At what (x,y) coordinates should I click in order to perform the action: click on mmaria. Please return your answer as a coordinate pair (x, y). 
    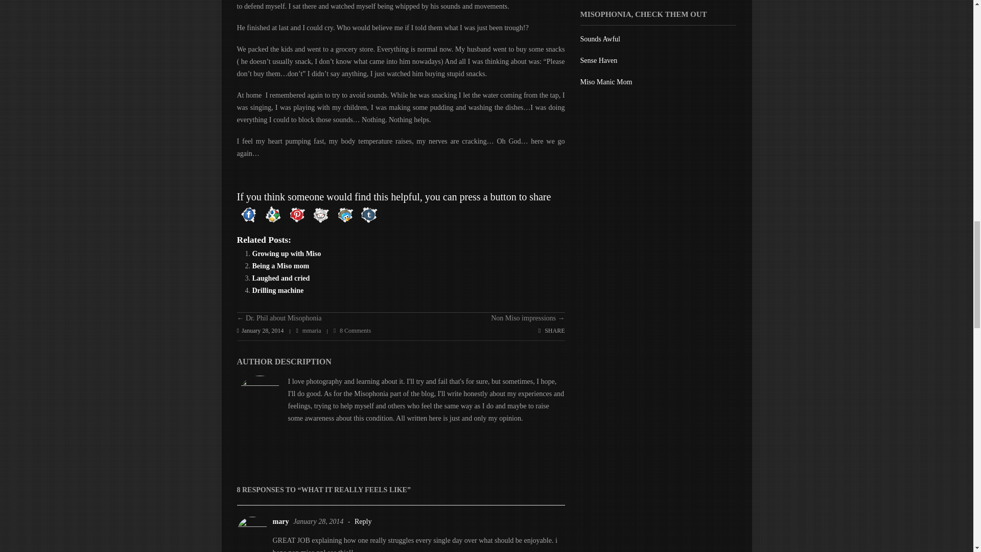
    Looking at the image, I should click on (312, 331).